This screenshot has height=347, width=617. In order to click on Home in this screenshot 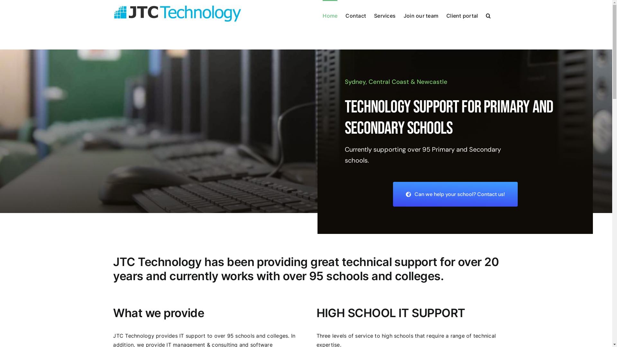, I will do `click(330, 15)`.